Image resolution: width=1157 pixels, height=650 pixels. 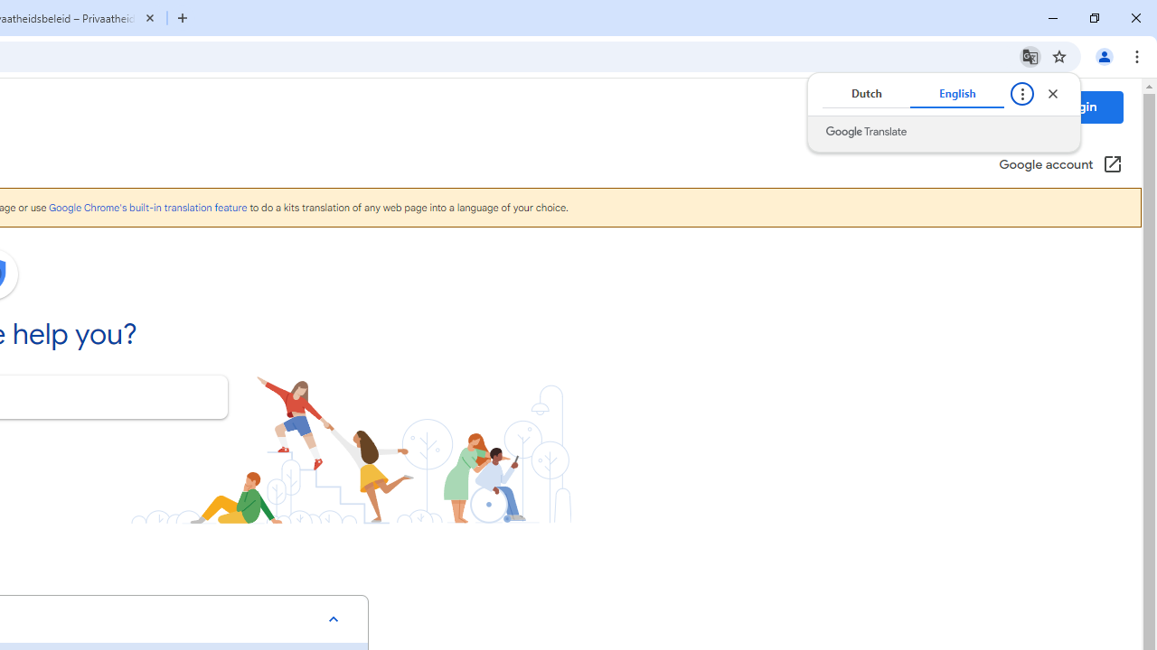 I want to click on Dutch, so click(x=866, y=94).